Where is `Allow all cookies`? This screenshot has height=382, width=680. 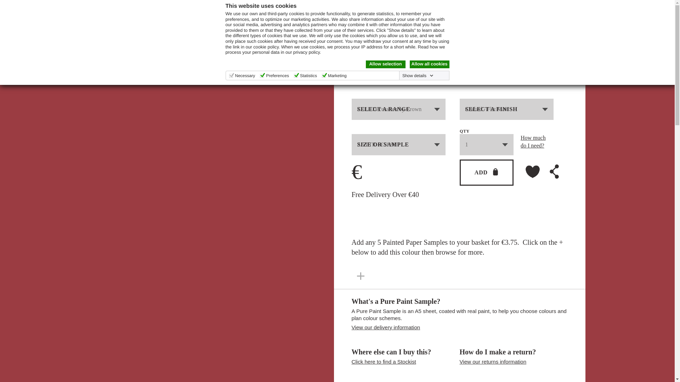 Allow all cookies is located at coordinates (429, 64).